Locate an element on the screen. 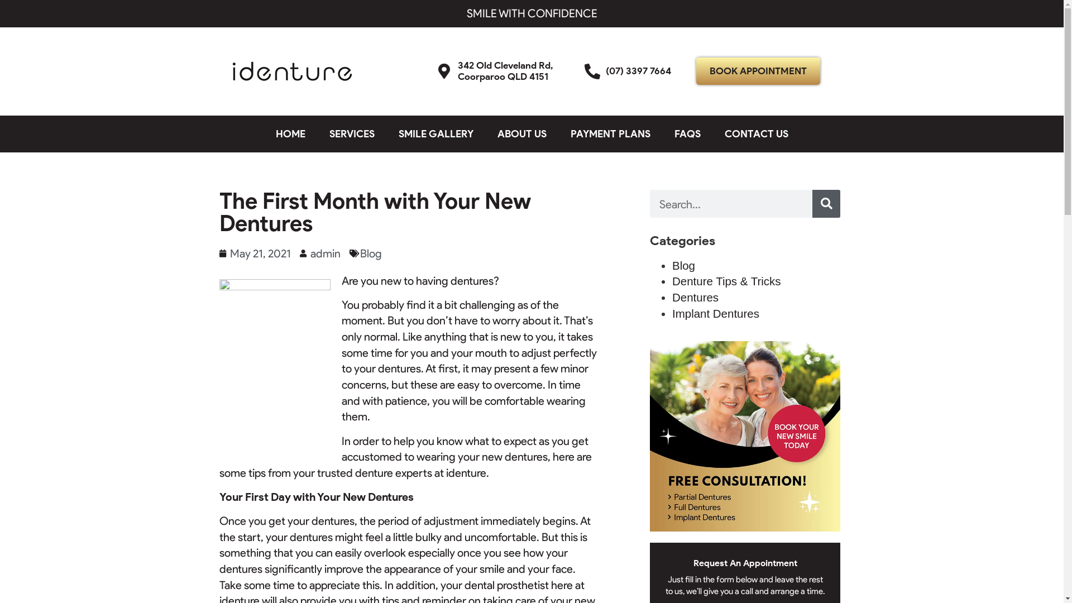  Dentures is located at coordinates (696, 297).